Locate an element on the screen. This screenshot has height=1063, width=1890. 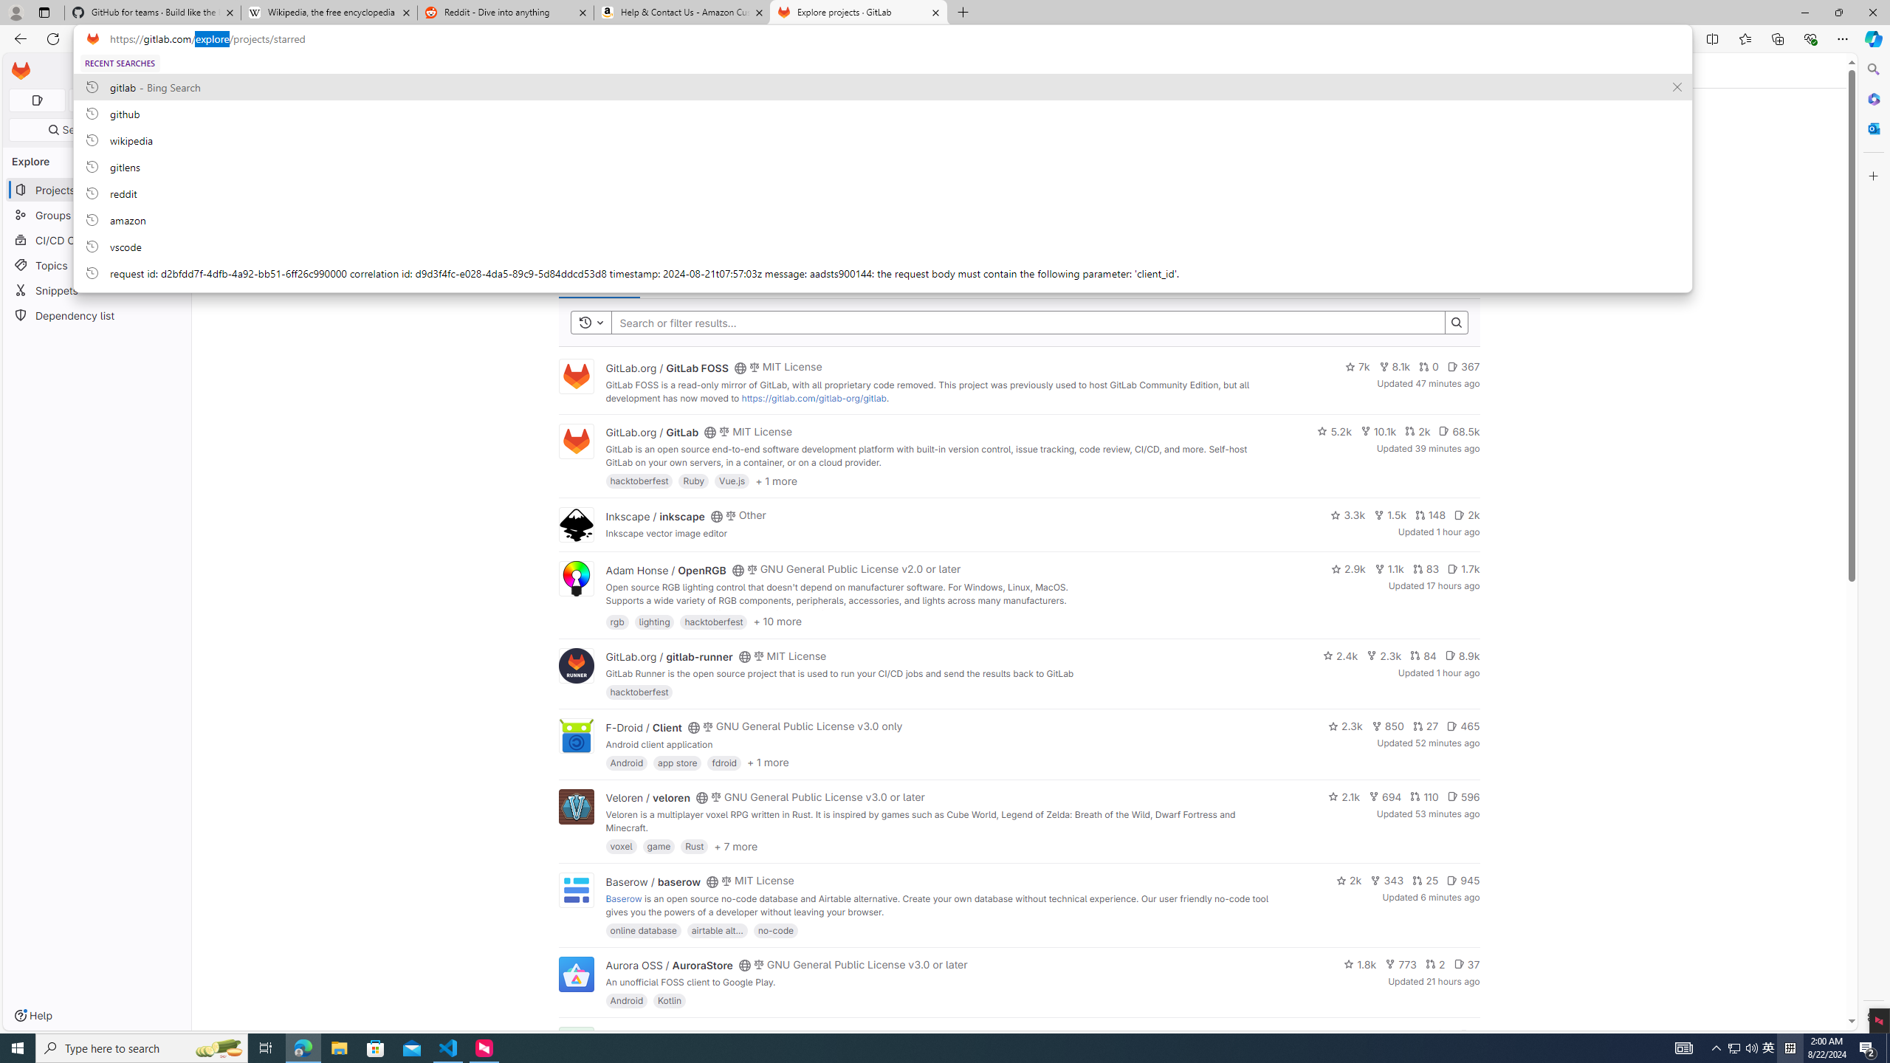
Dependency list is located at coordinates (97, 314).